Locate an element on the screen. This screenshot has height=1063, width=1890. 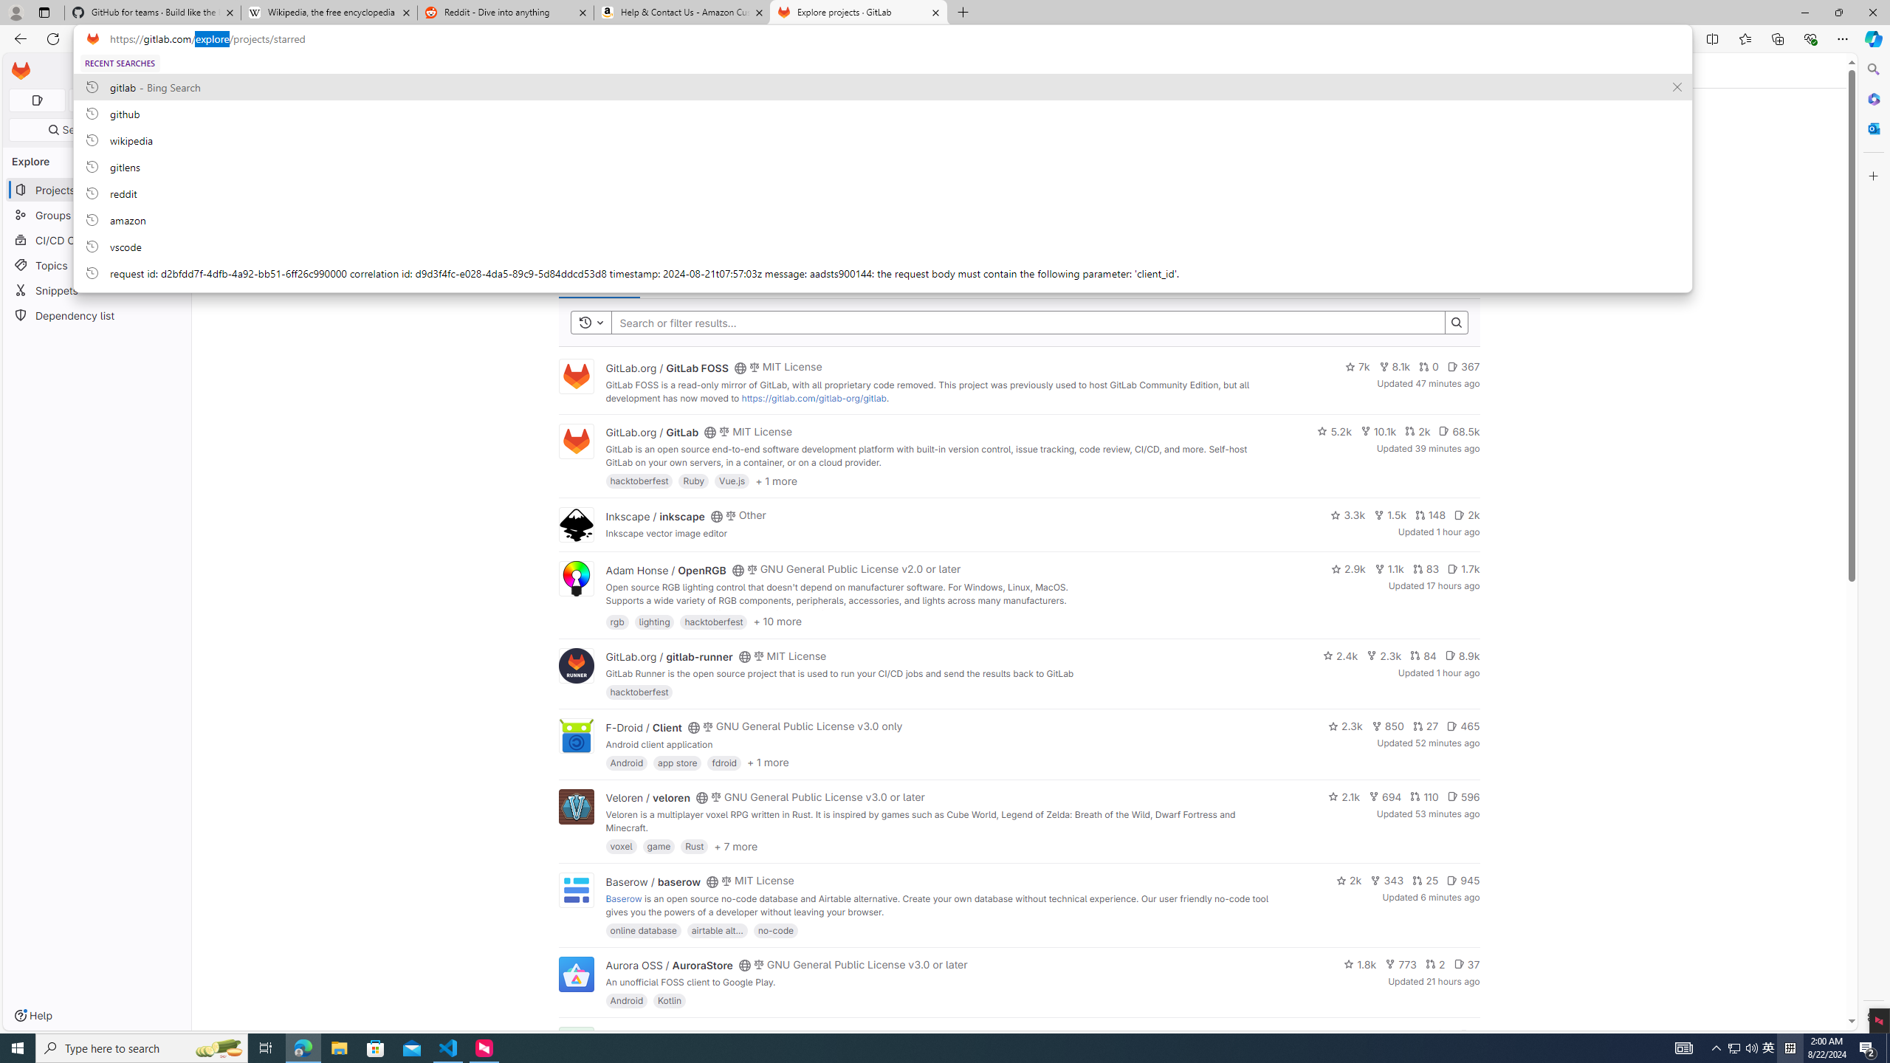
Dependency list is located at coordinates (97, 314).